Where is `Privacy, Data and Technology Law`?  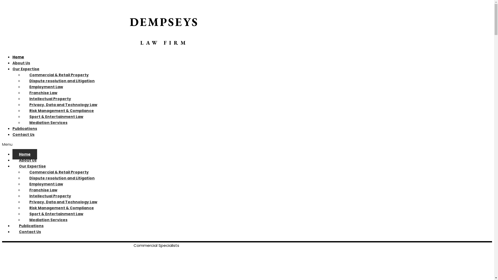 Privacy, Data and Technology Law is located at coordinates (63, 105).